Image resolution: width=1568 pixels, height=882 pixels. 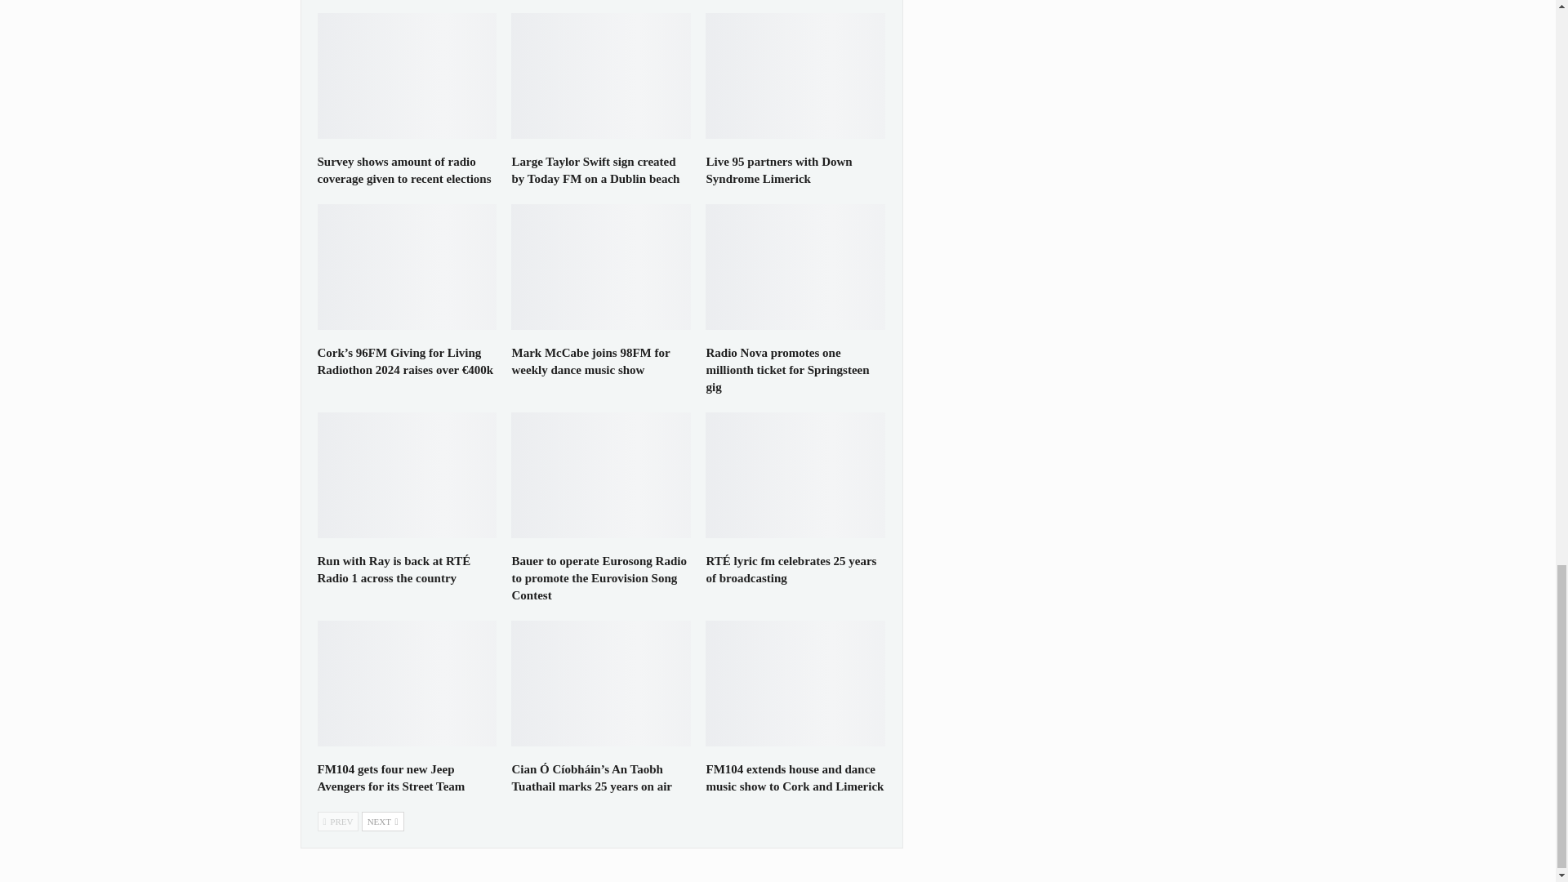 I want to click on Radio Nova promotes one millionth ticket for Springsteen gig, so click(x=787, y=369).